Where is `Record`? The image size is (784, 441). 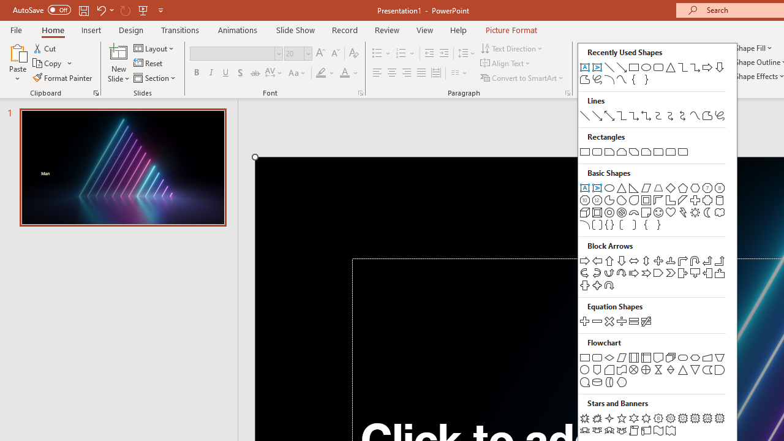 Record is located at coordinates (344, 29).